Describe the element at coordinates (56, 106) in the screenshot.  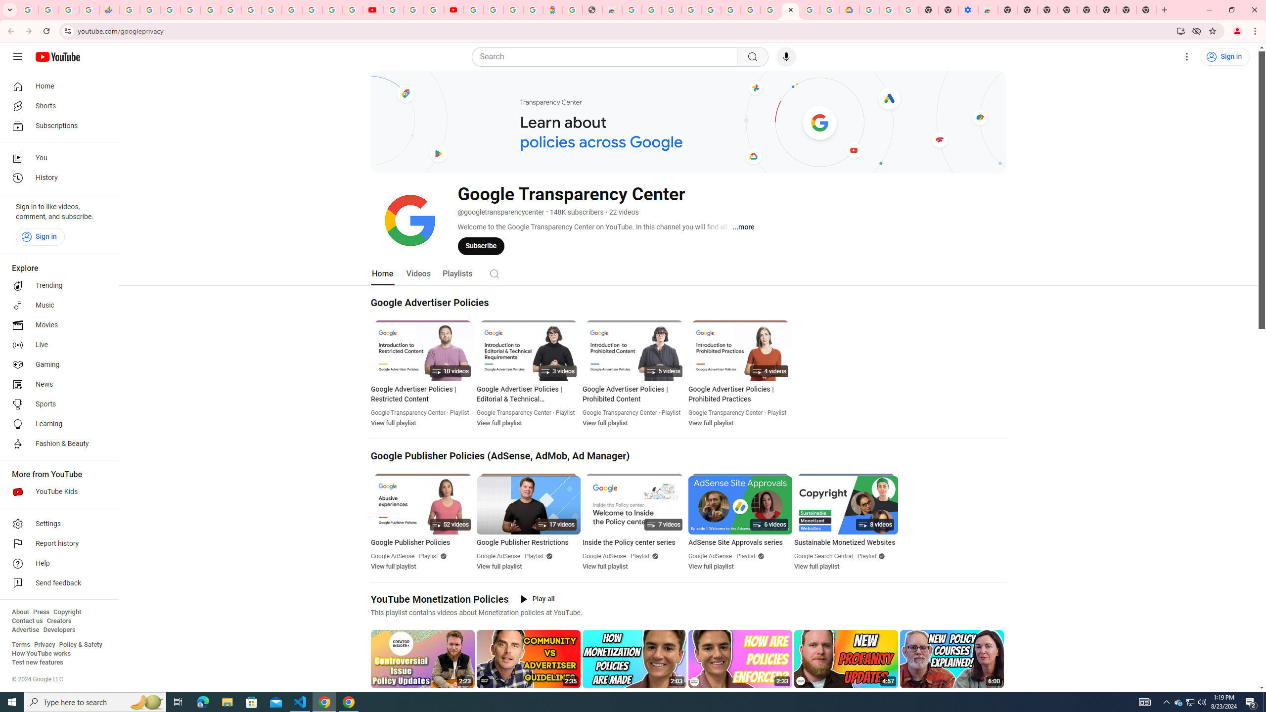
I see `Shorts` at that location.